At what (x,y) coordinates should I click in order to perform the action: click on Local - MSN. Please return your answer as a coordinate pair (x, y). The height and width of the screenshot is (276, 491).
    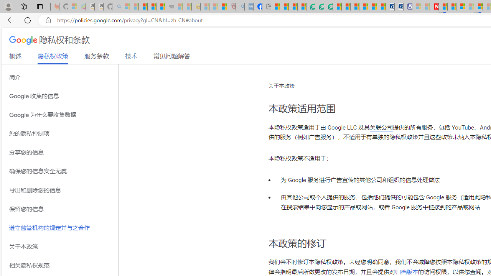
    Looking at the image, I should click on (222, 7).